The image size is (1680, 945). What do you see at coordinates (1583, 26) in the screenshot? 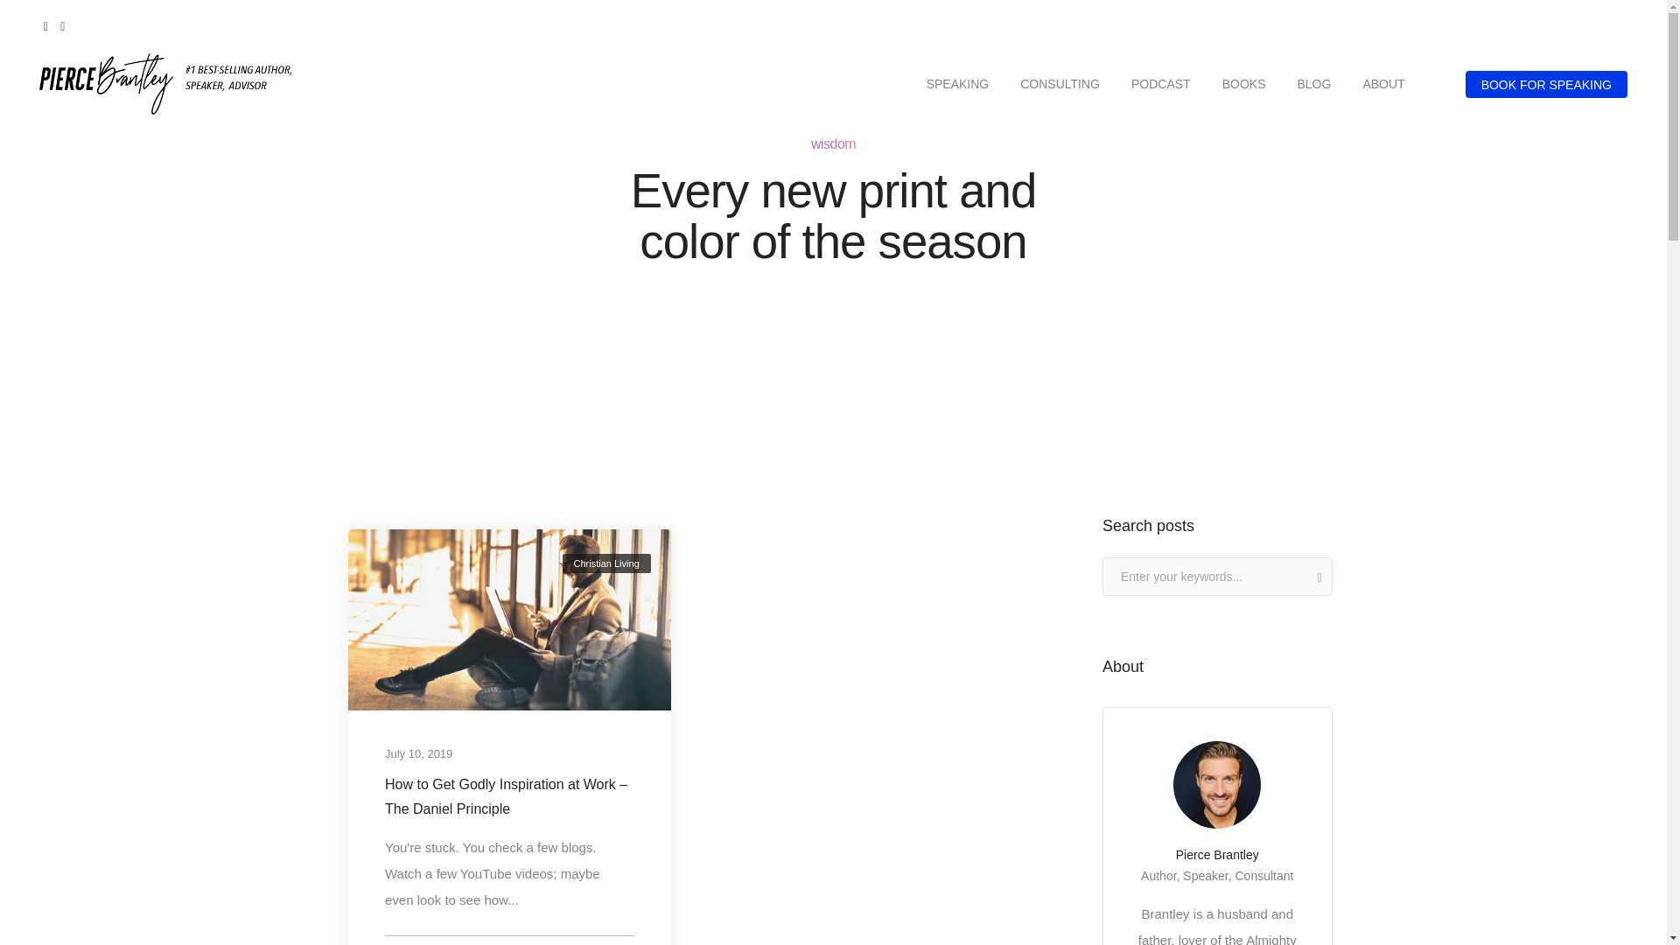
I see `BUY BOOKS` at bounding box center [1583, 26].